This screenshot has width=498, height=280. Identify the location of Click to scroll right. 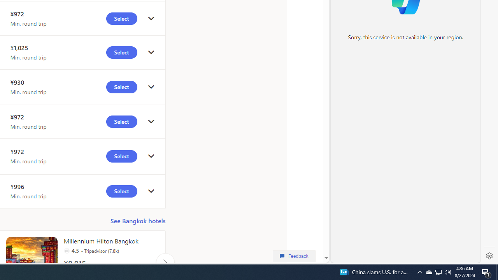
(165, 262).